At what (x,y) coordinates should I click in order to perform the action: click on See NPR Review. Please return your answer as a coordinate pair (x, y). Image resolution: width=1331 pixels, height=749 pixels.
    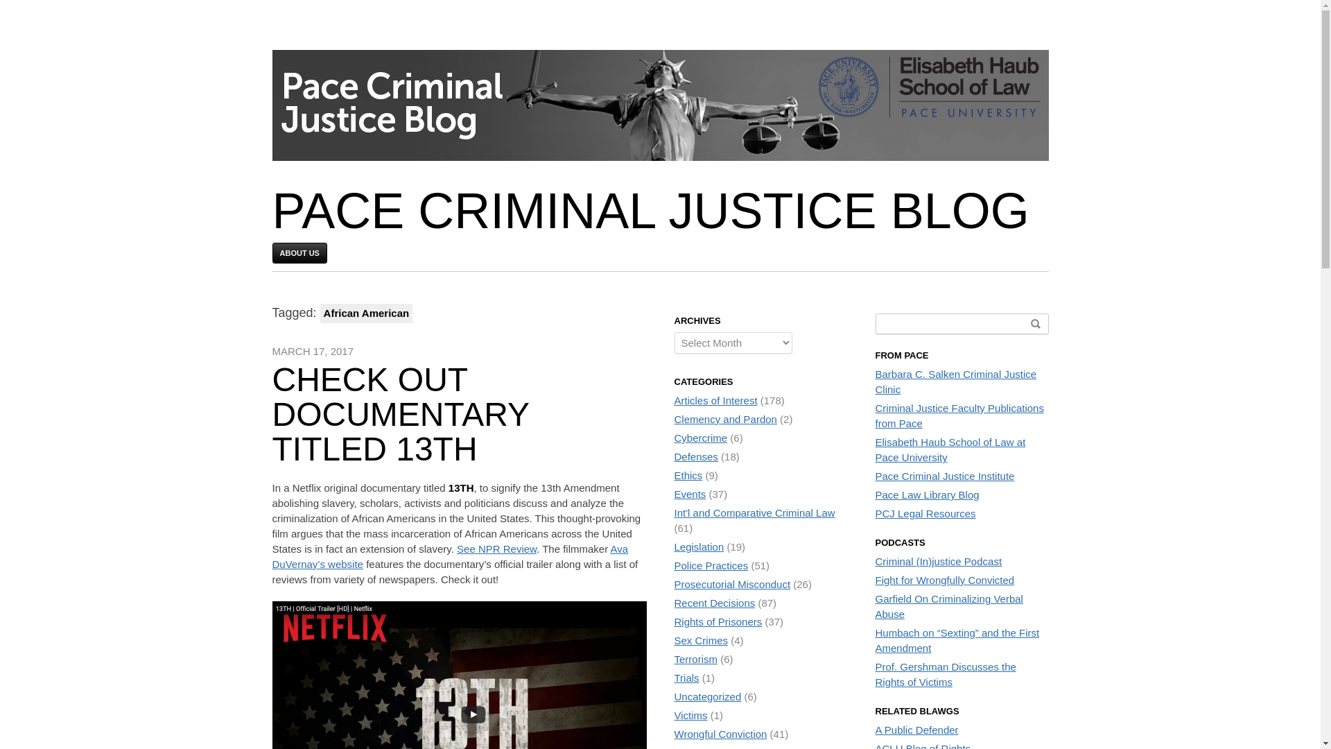
    Looking at the image, I should click on (496, 549).